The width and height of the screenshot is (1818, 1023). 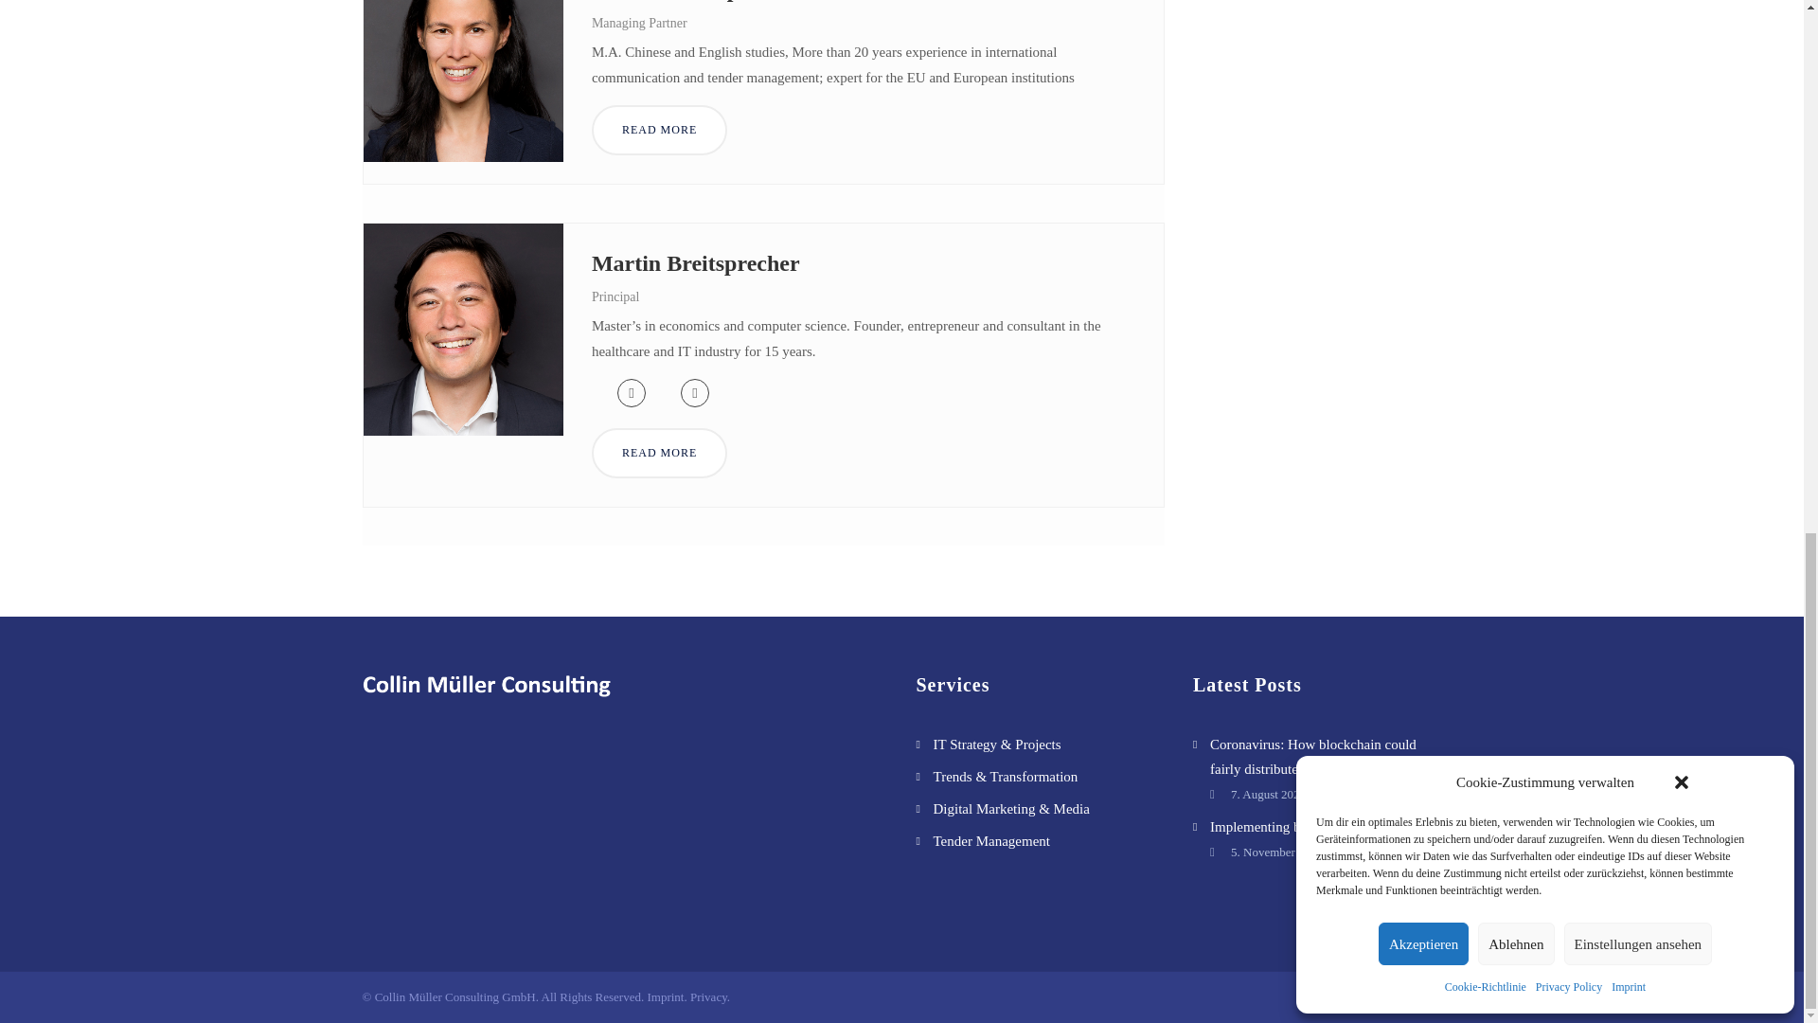 What do you see at coordinates (659, 131) in the screenshot?
I see `READ MORE` at bounding box center [659, 131].